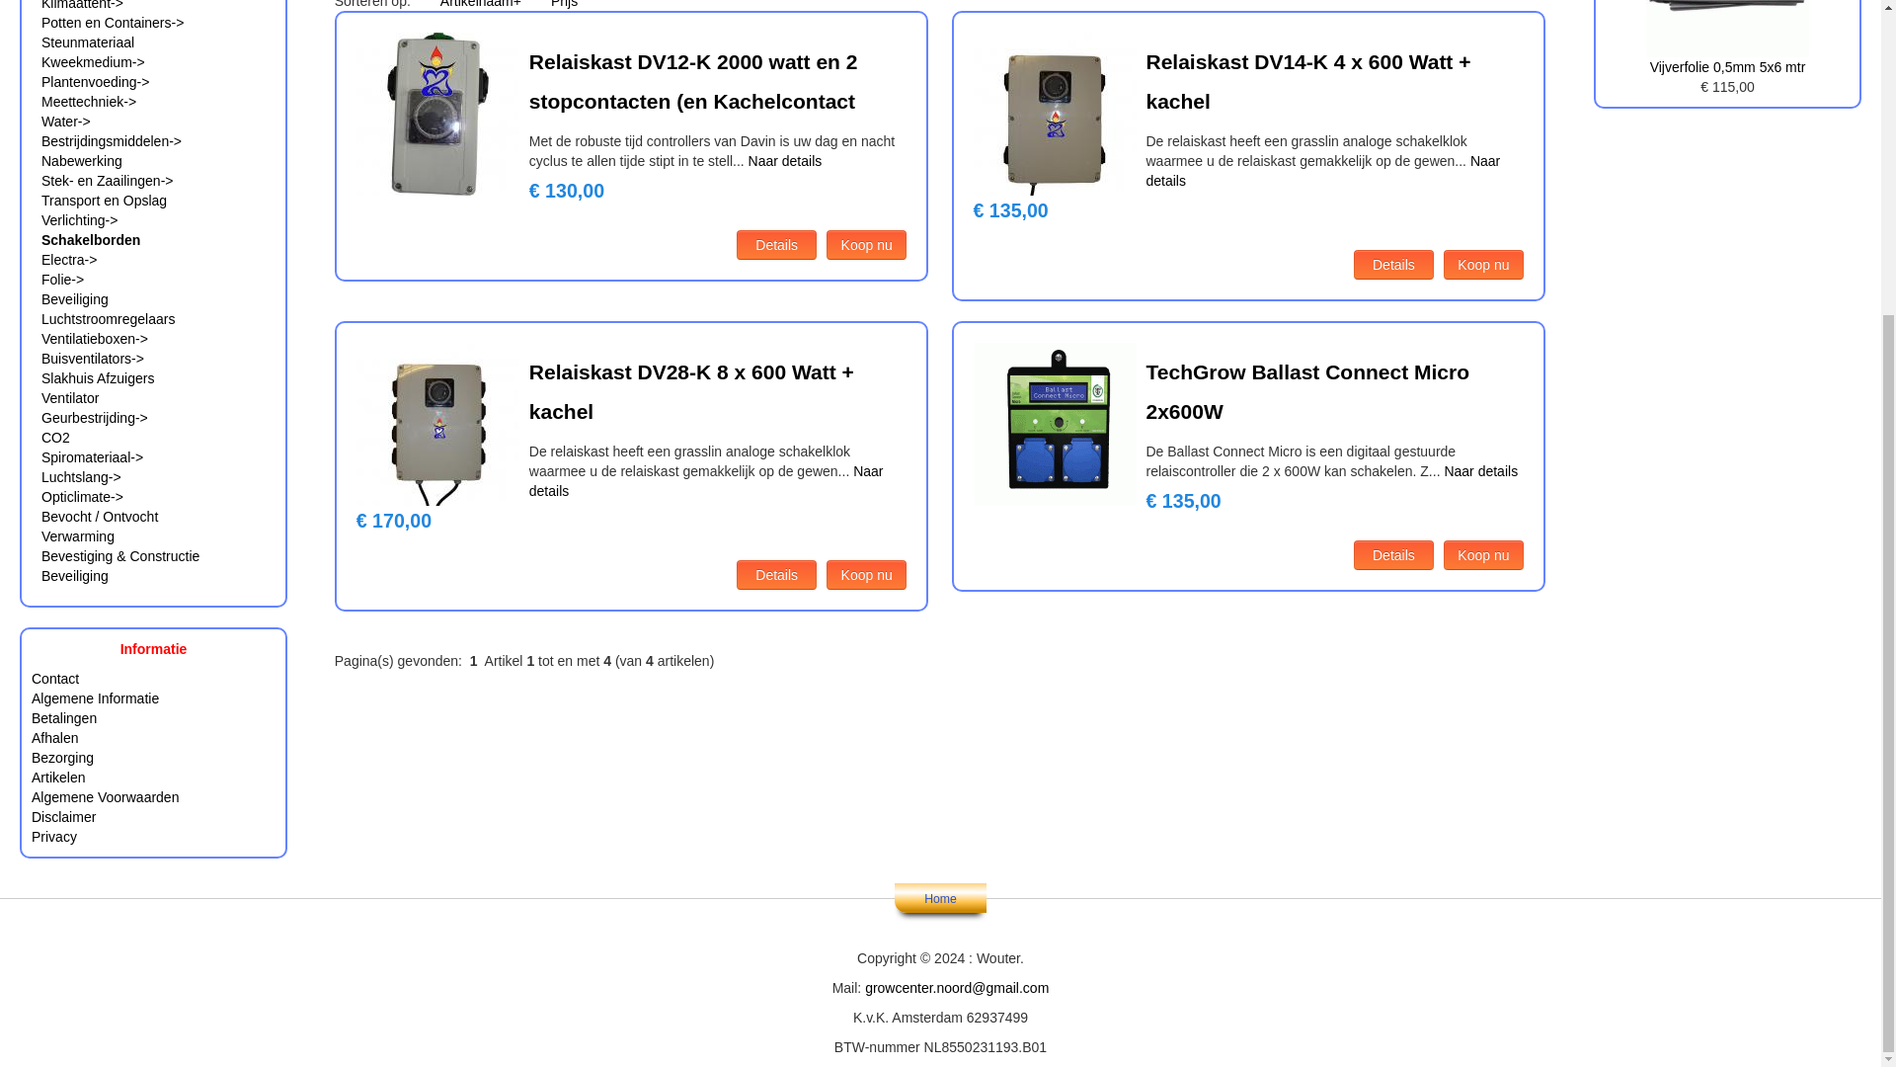 This screenshot has width=1896, height=1067. What do you see at coordinates (88, 41) in the screenshot?
I see `Steunmateriaal` at bounding box center [88, 41].